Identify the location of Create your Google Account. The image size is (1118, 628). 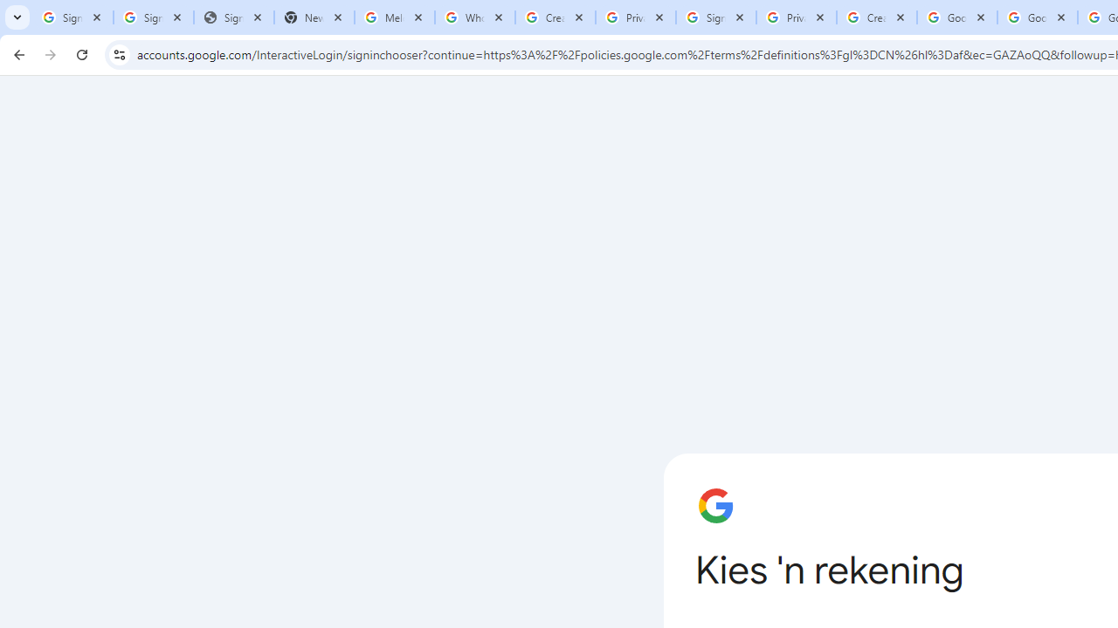
(556, 17).